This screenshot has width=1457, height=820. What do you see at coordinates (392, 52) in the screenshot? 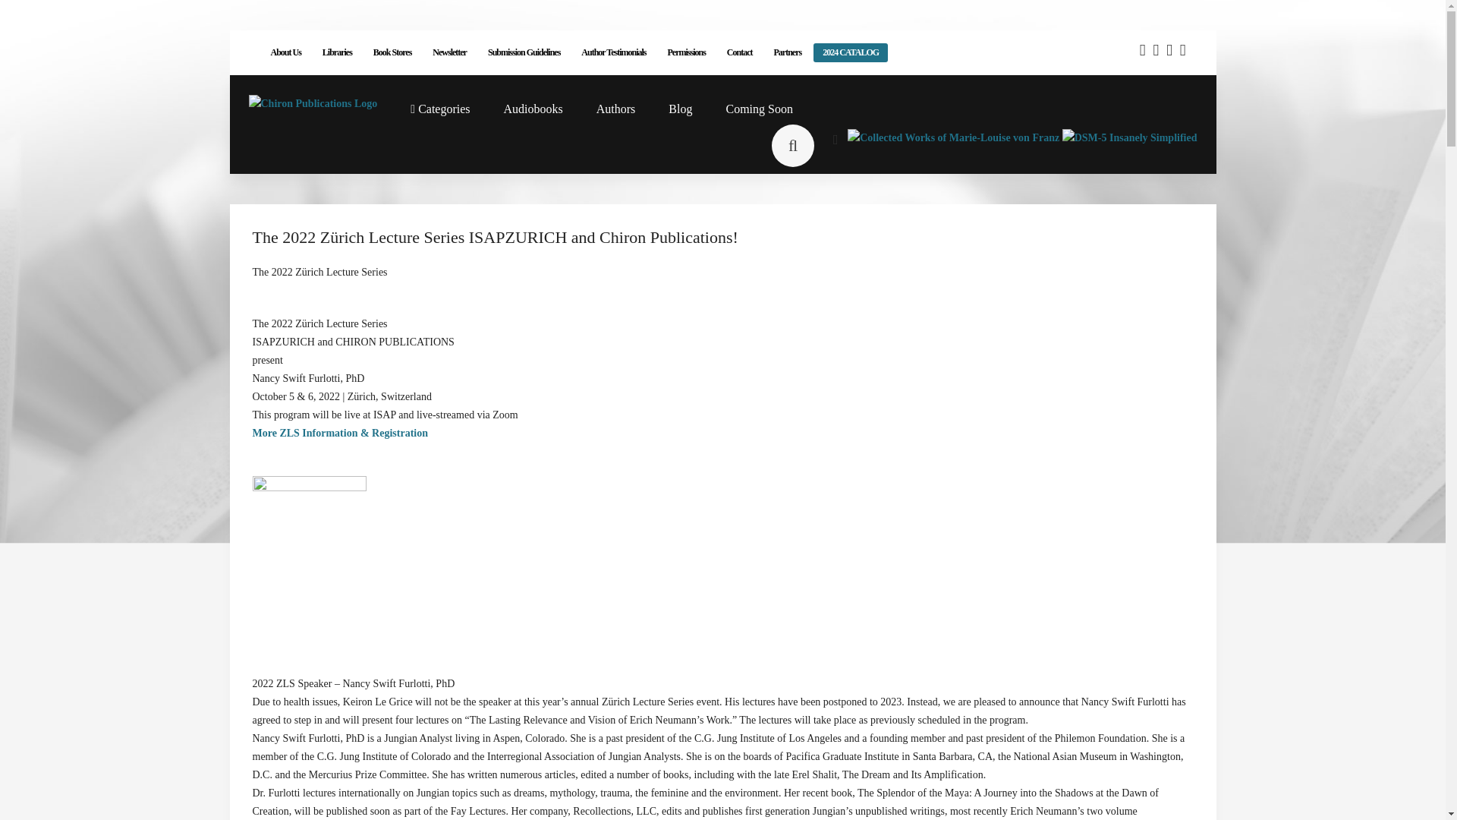
I see `Book Stores` at bounding box center [392, 52].